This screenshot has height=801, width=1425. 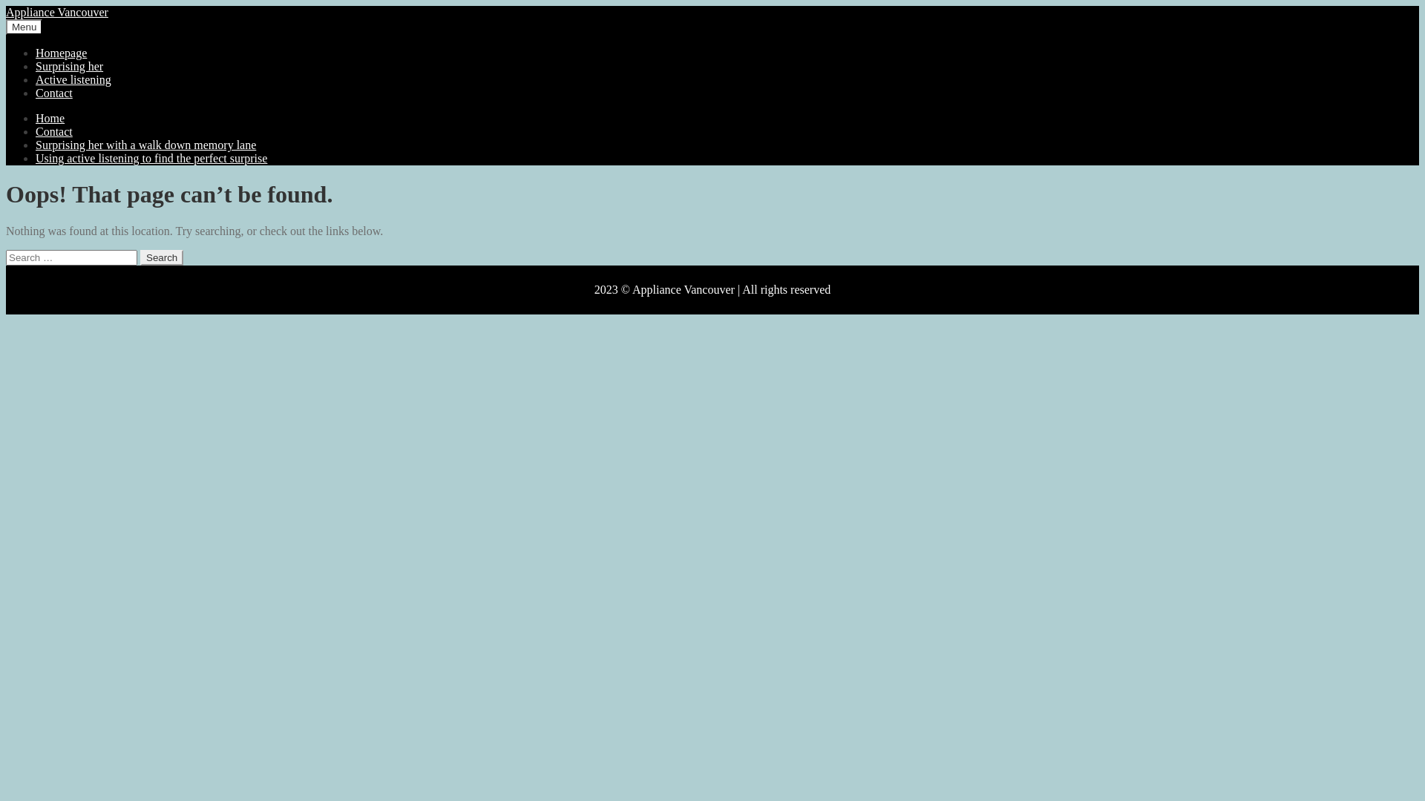 I want to click on Using active listening to find the perfect surprise, so click(x=151, y=159).